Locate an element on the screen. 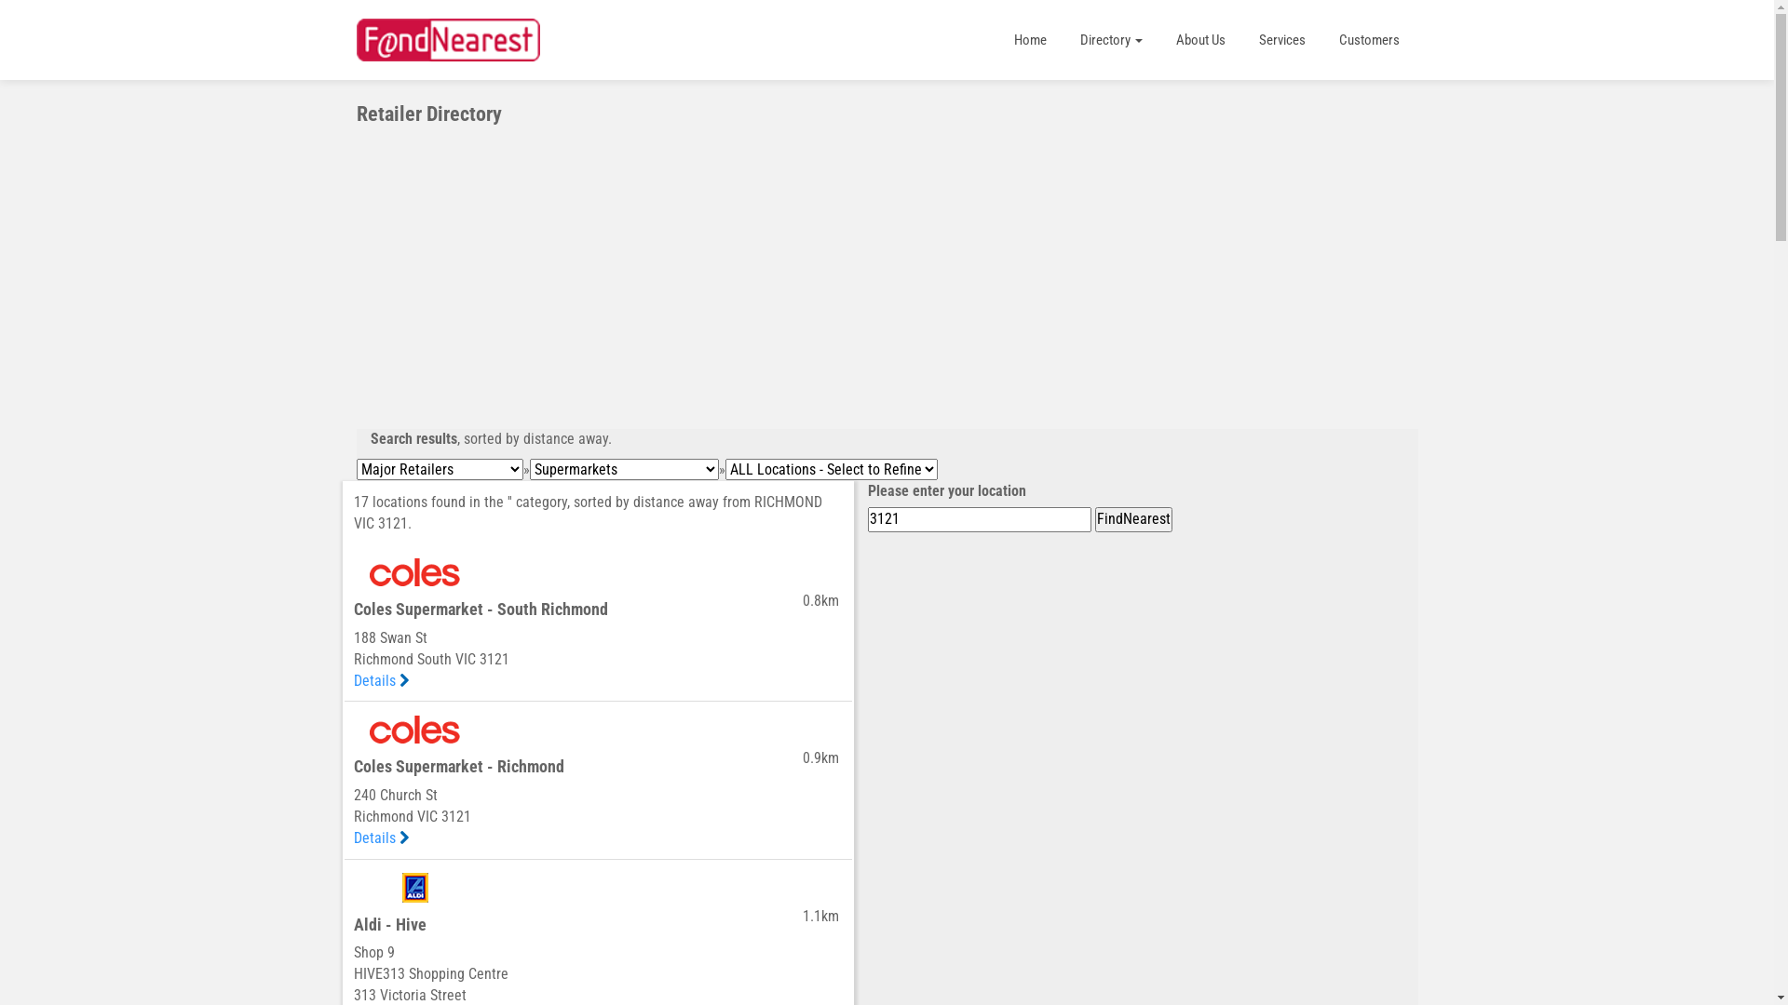 This screenshot has width=1788, height=1005. Customers is located at coordinates (1369, 40).